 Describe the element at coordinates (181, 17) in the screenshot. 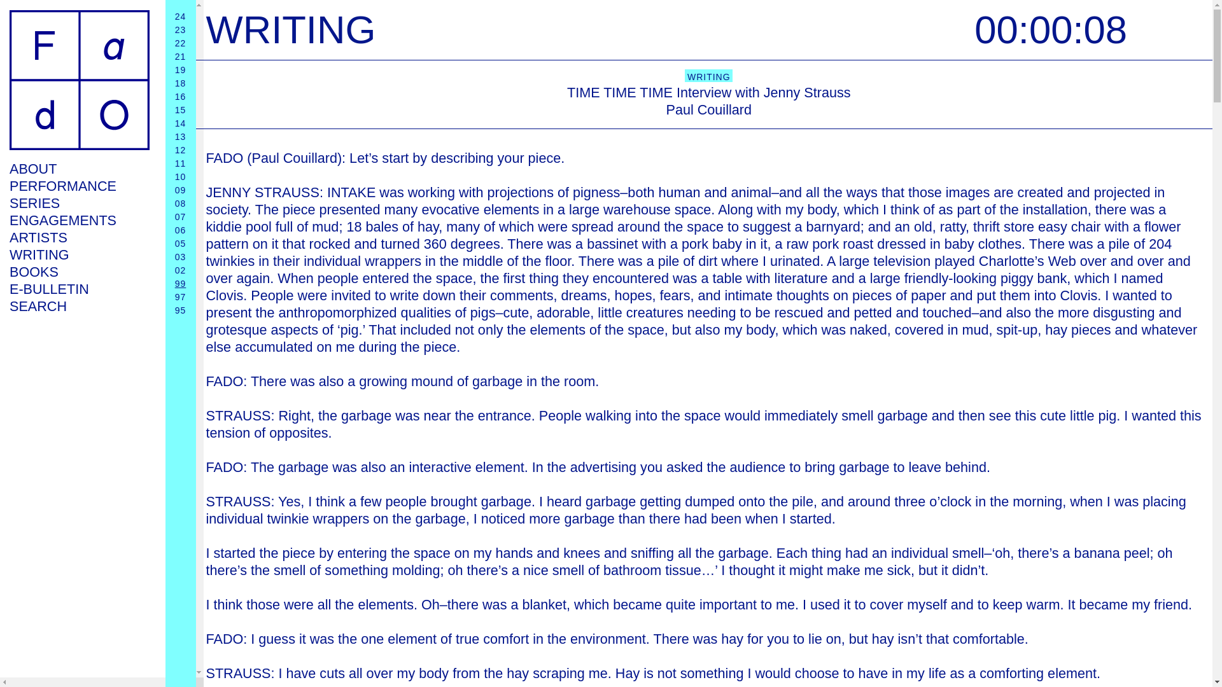

I see `24` at that location.